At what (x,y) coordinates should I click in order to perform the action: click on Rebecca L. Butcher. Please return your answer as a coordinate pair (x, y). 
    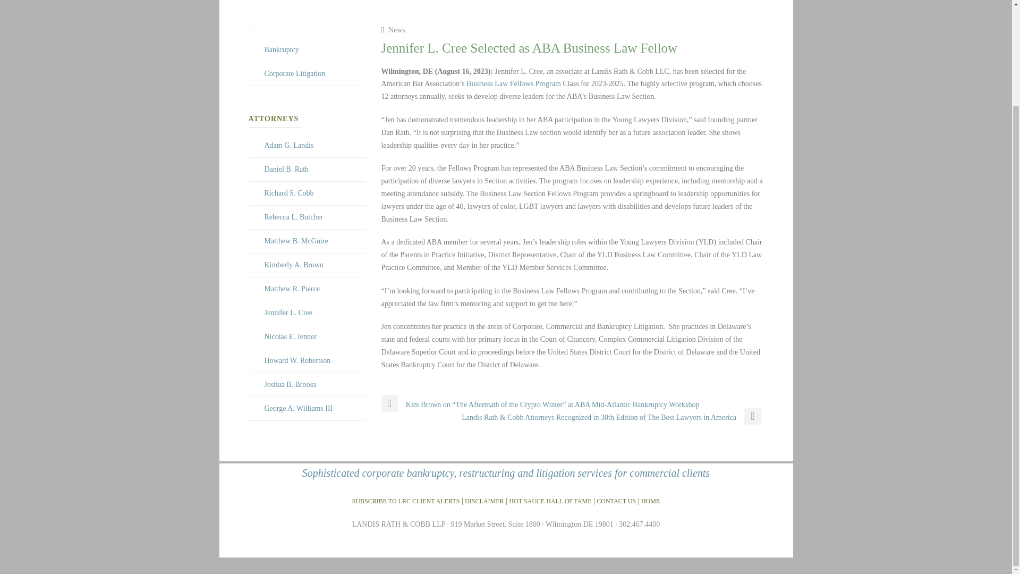
    Looking at the image, I should click on (293, 217).